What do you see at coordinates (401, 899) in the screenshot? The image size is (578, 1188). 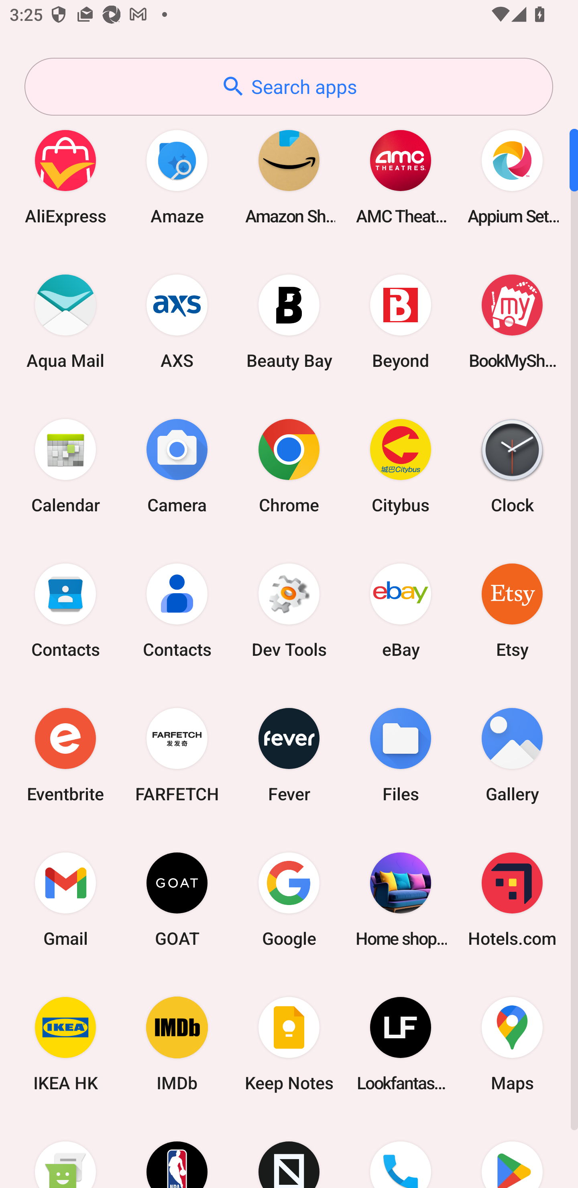 I see `Home shopping` at bounding box center [401, 899].